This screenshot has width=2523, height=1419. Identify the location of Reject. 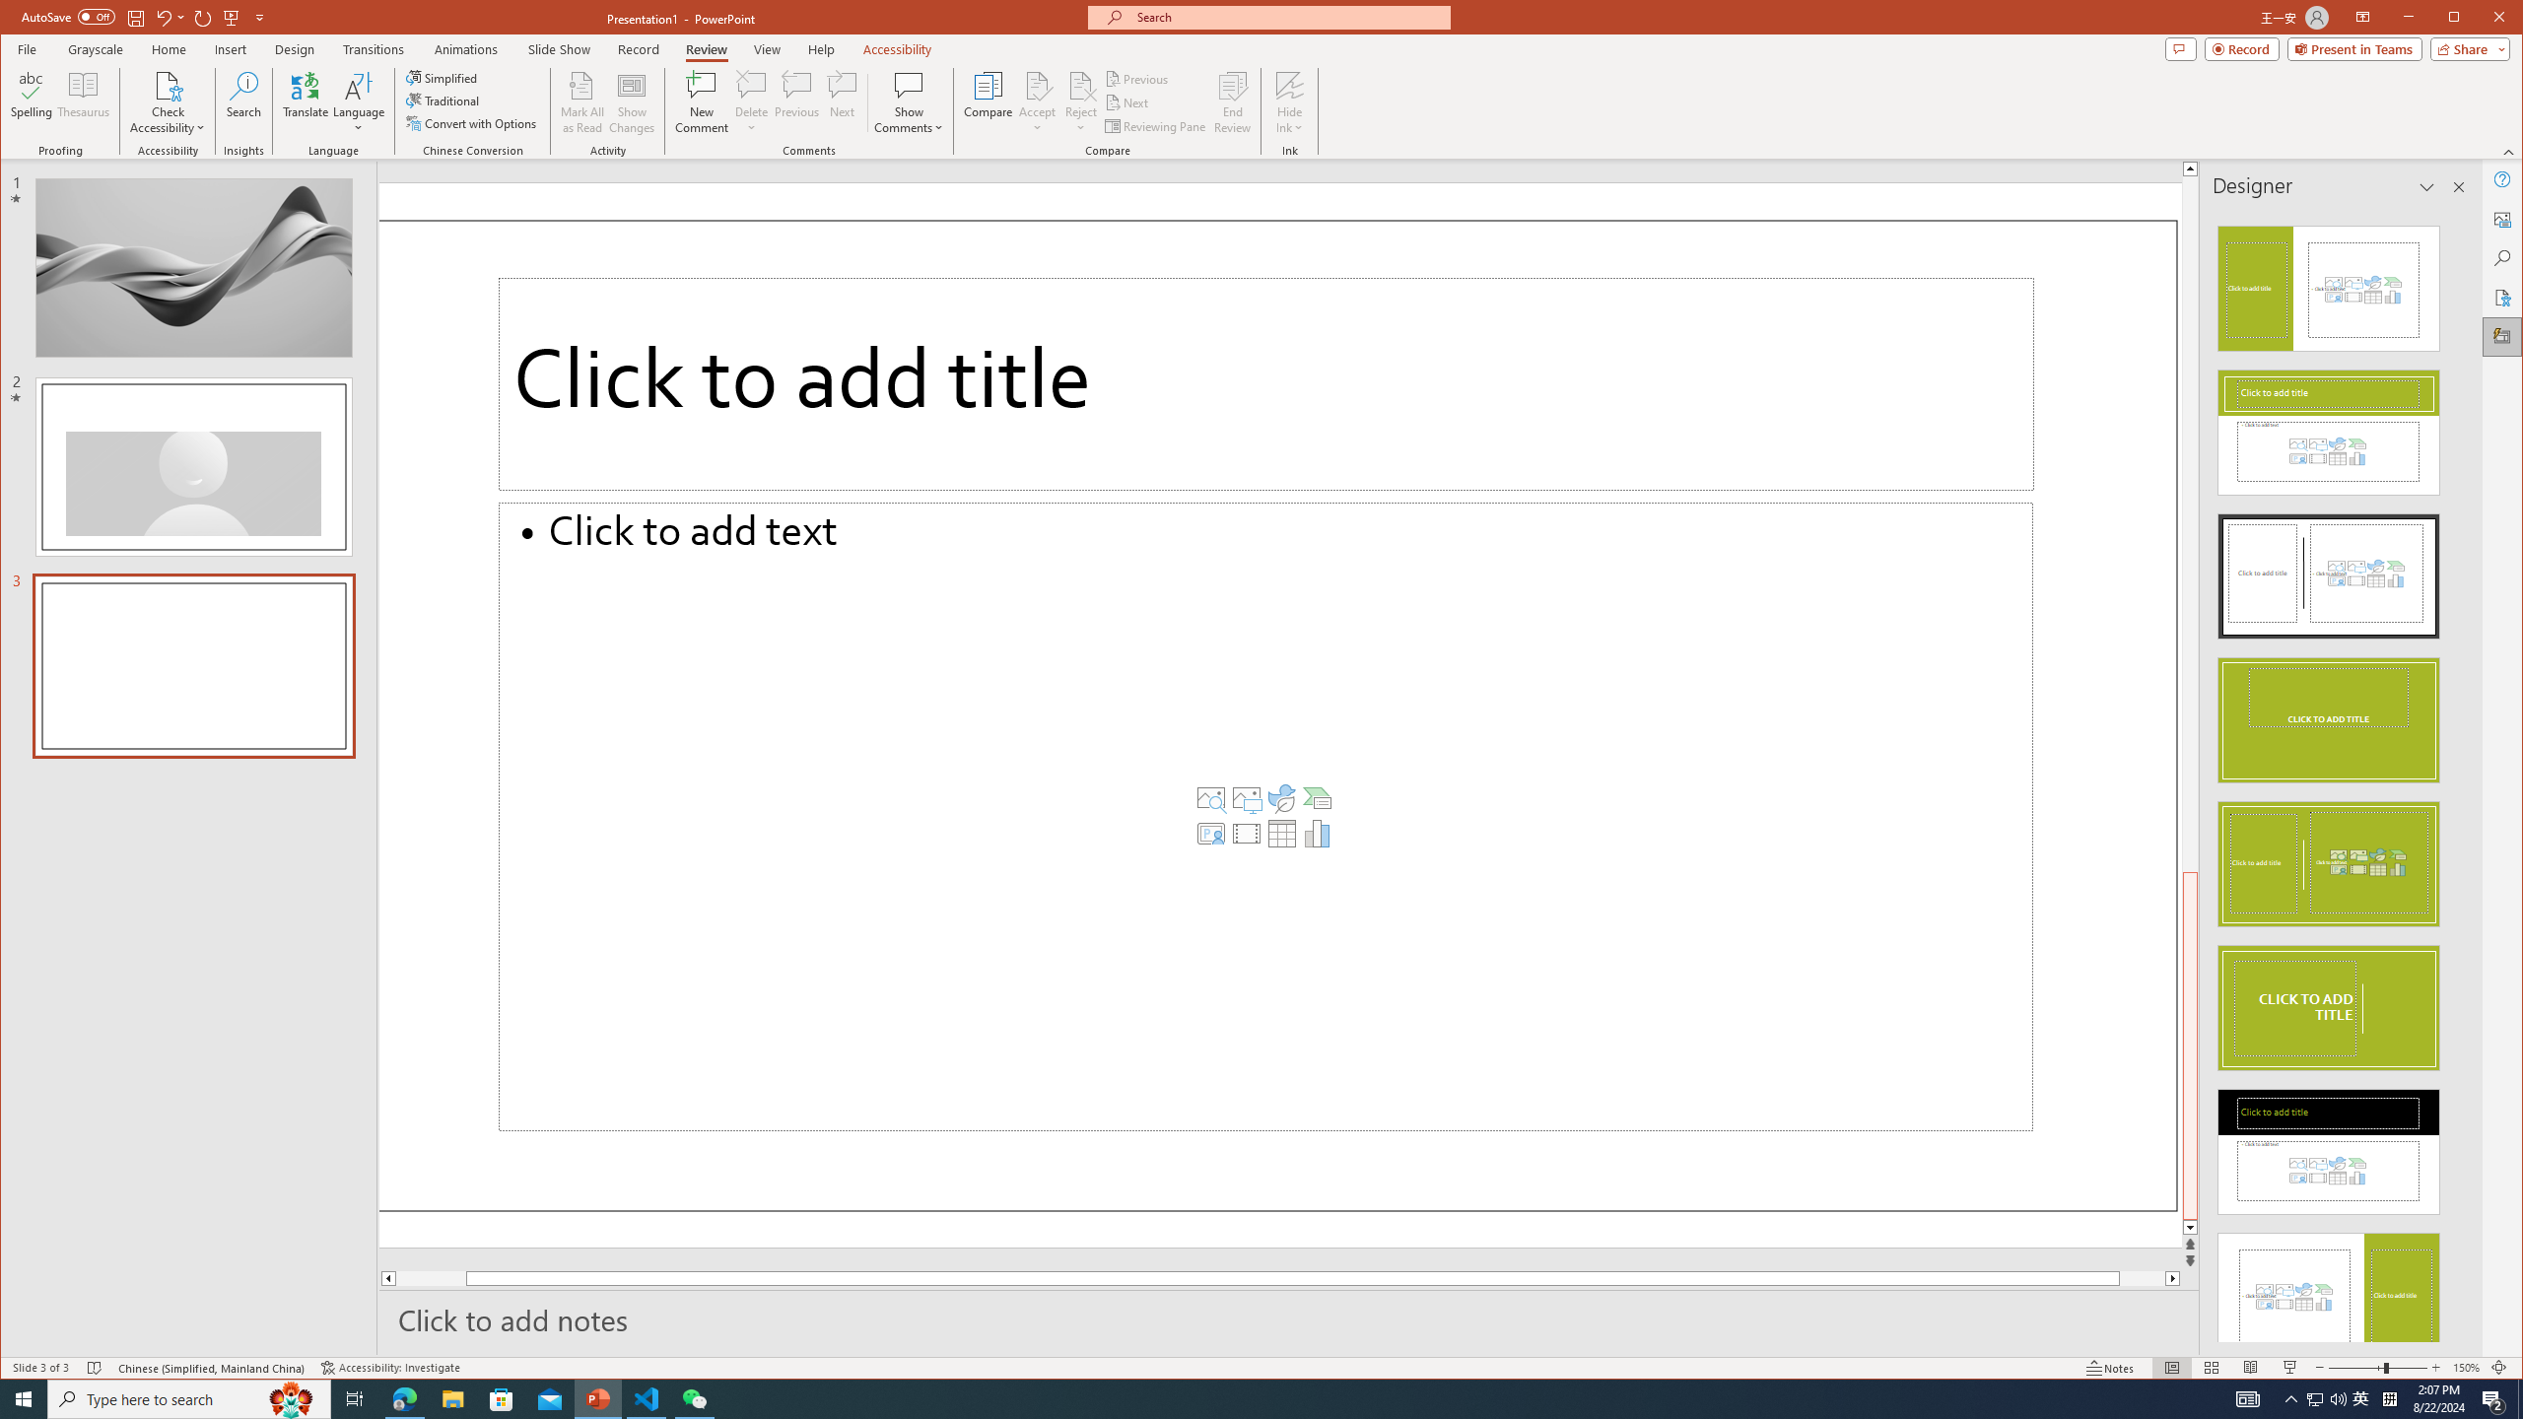
(1080, 102).